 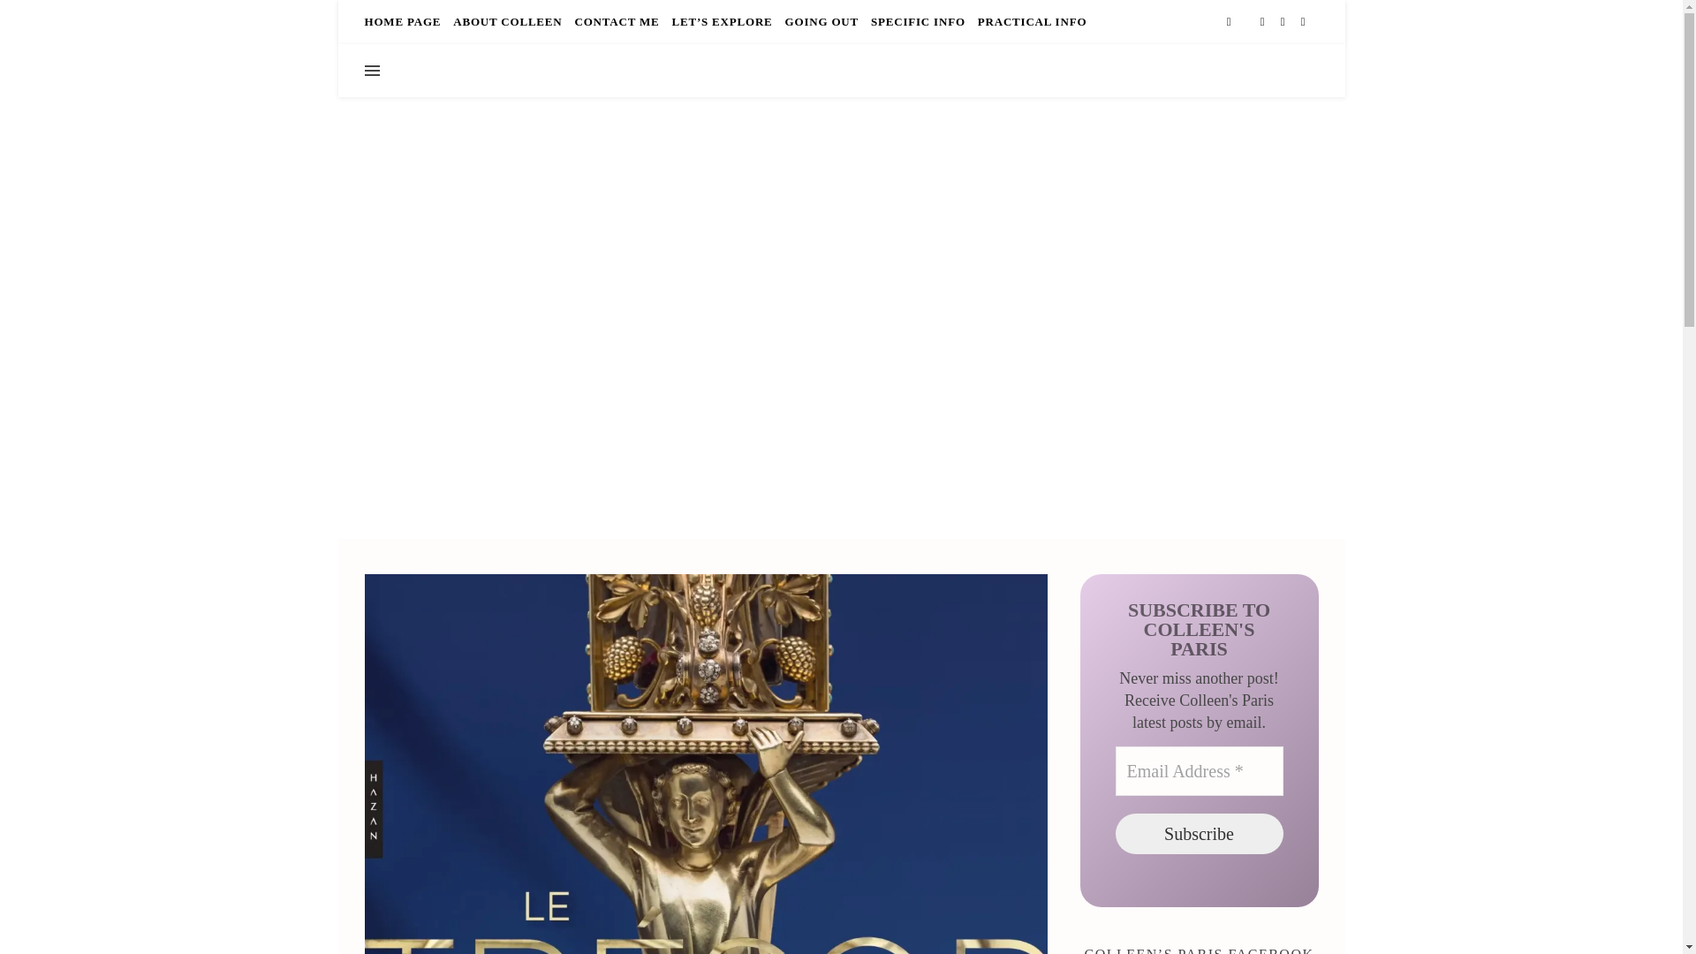 I want to click on PRACTICAL INFO, so click(x=1030, y=21).